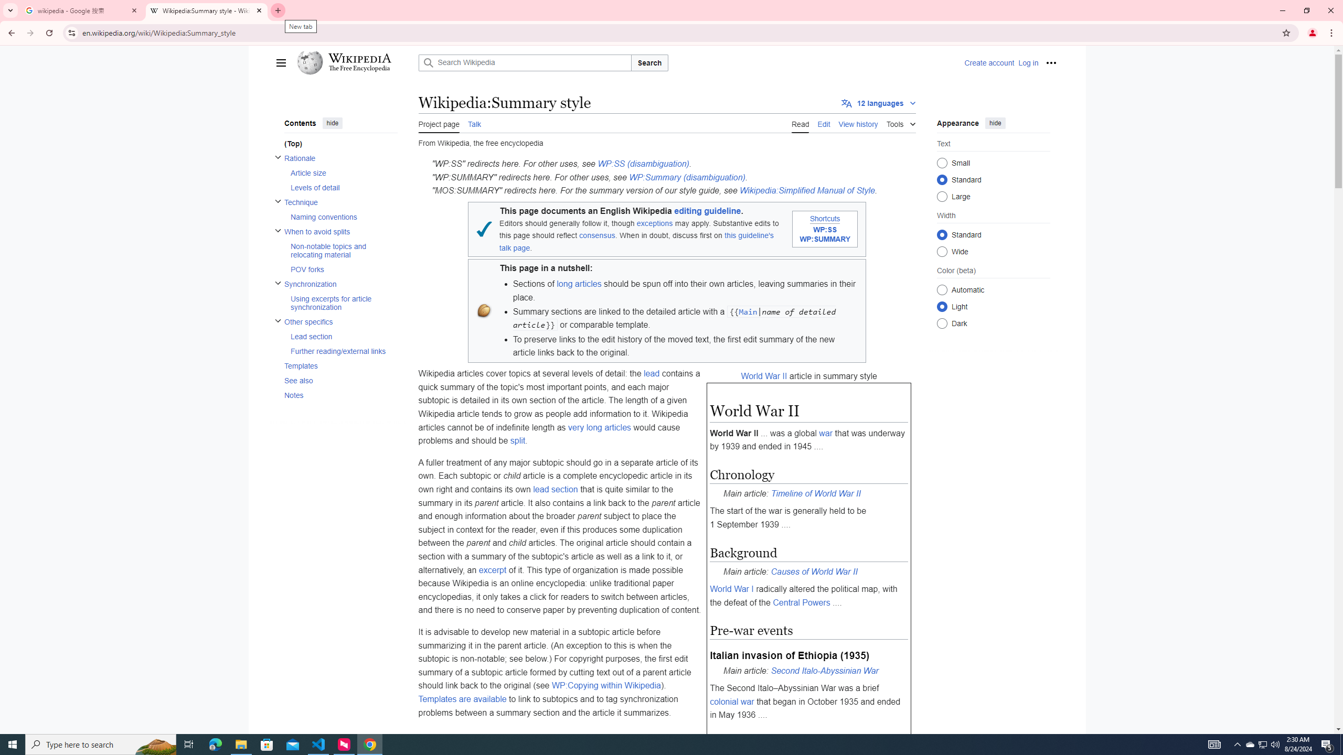 Image resolution: width=1343 pixels, height=755 pixels. Describe the element at coordinates (599, 427) in the screenshot. I see `very long articles` at that location.